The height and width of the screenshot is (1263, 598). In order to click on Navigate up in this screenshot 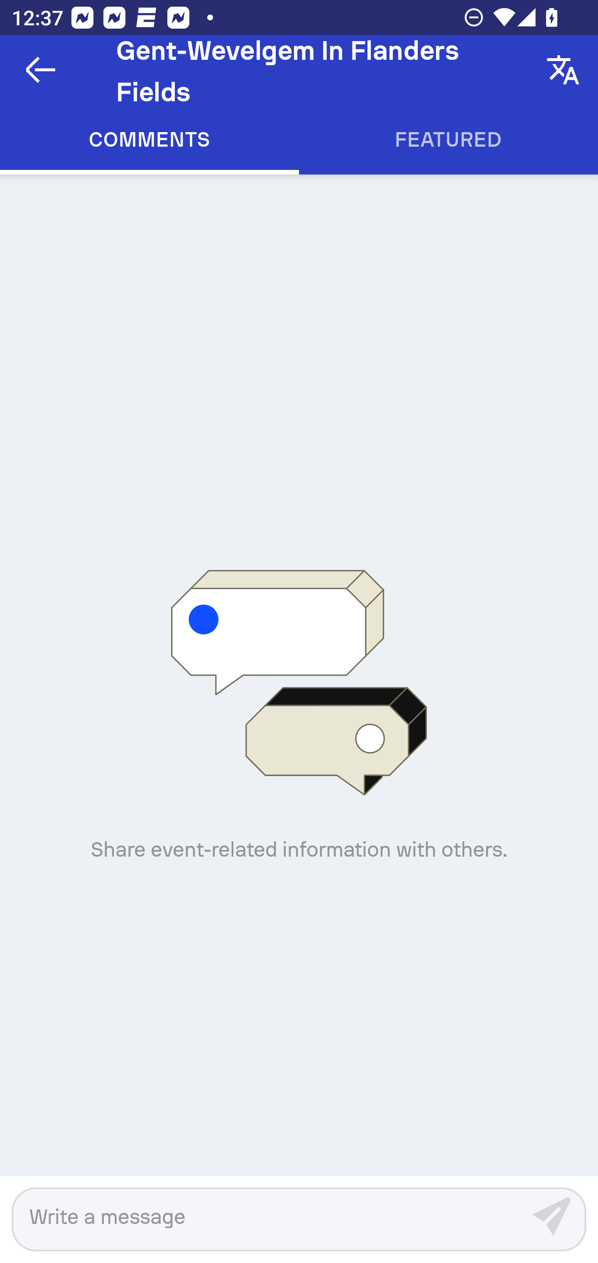, I will do `click(41, 70)`.